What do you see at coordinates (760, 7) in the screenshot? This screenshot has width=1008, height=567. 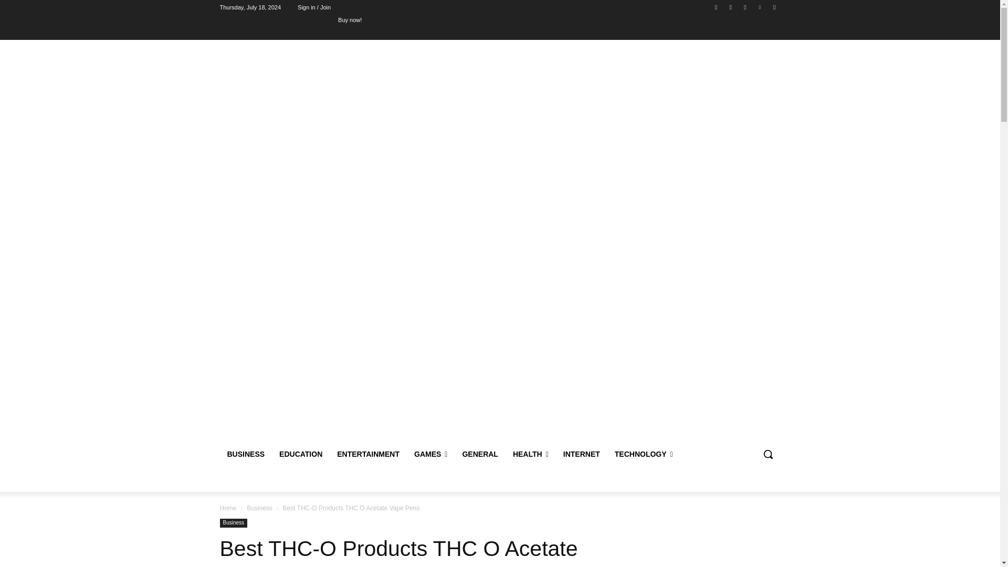 I see `Vimeo` at bounding box center [760, 7].